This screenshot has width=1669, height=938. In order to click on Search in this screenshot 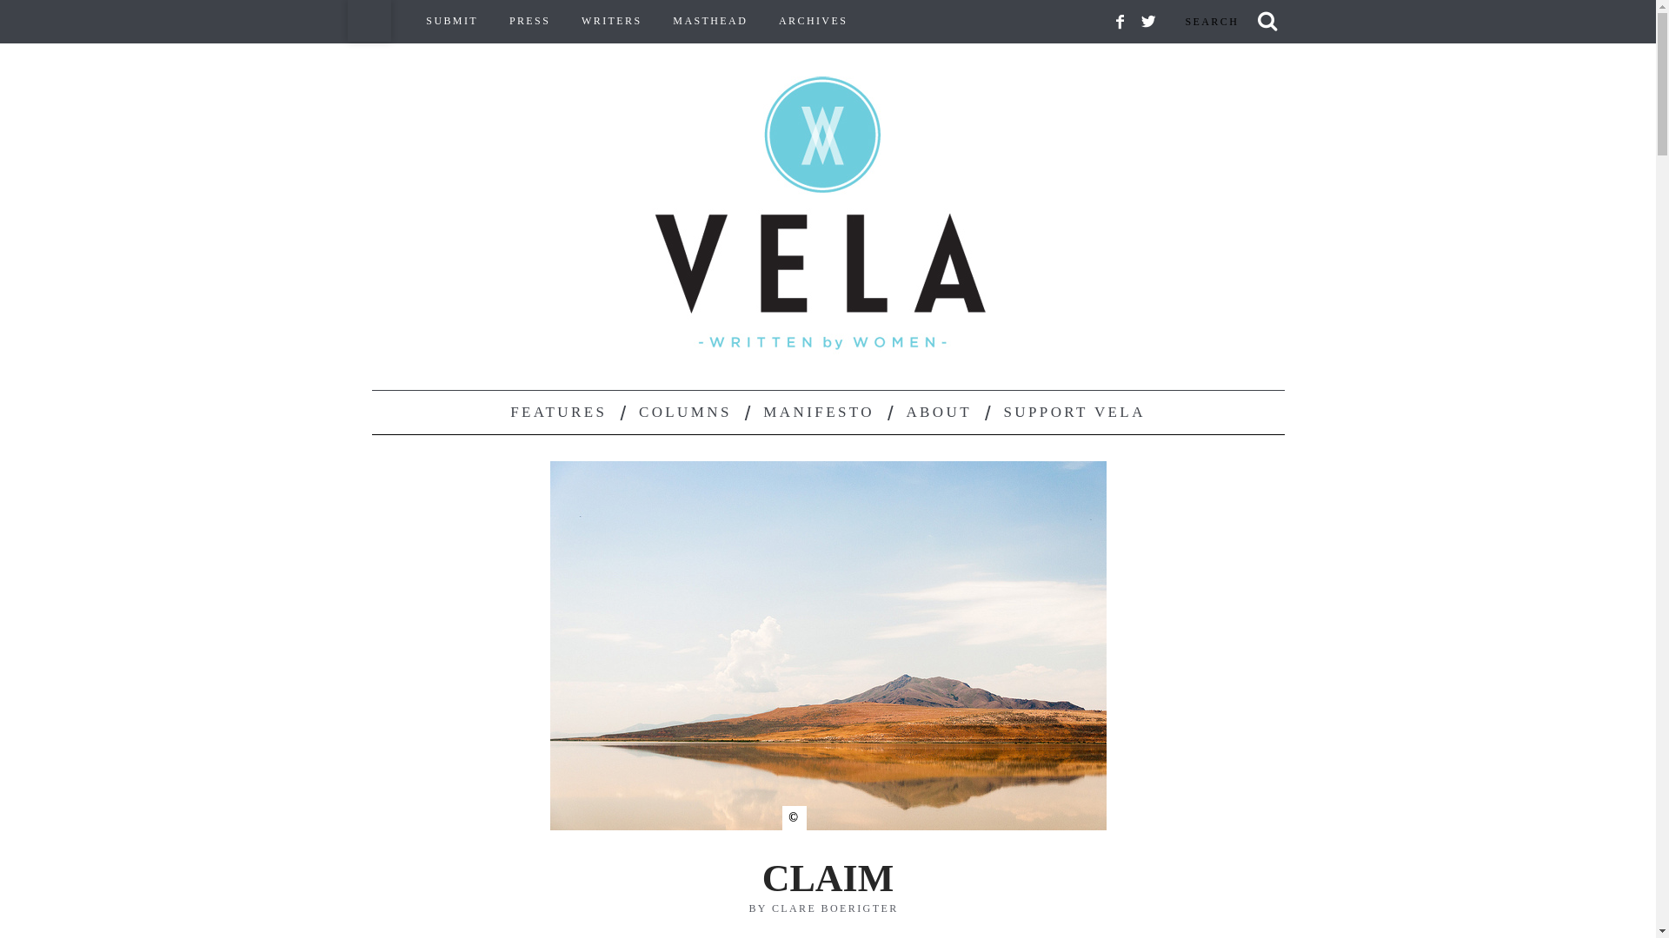, I will do `click(1227, 21)`.